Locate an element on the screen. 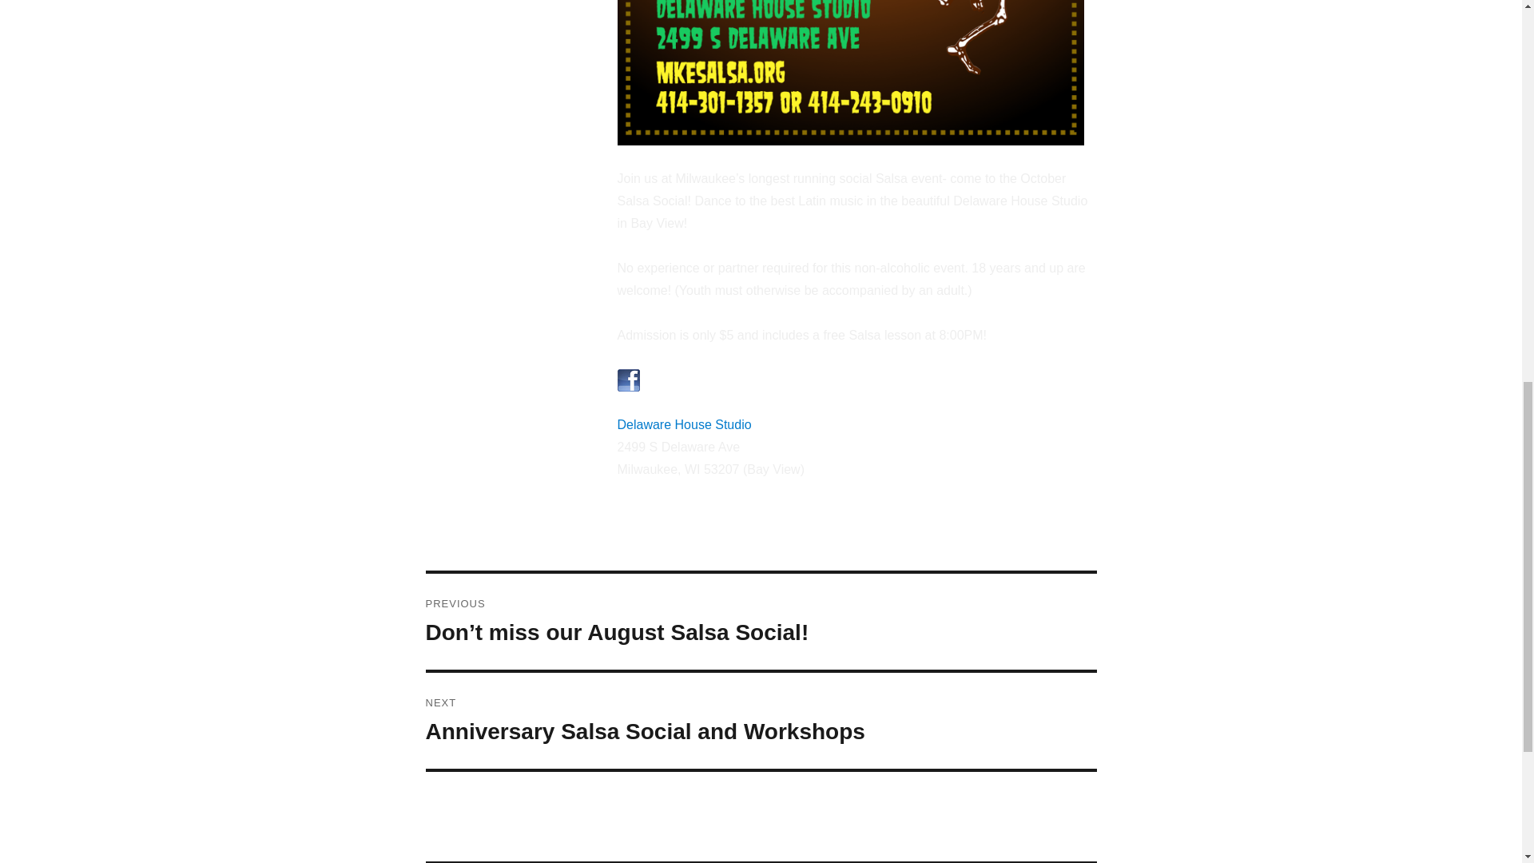 The image size is (1534, 863). 2012 10 Salsa Social - 3 is located at coordinates (849, 73).